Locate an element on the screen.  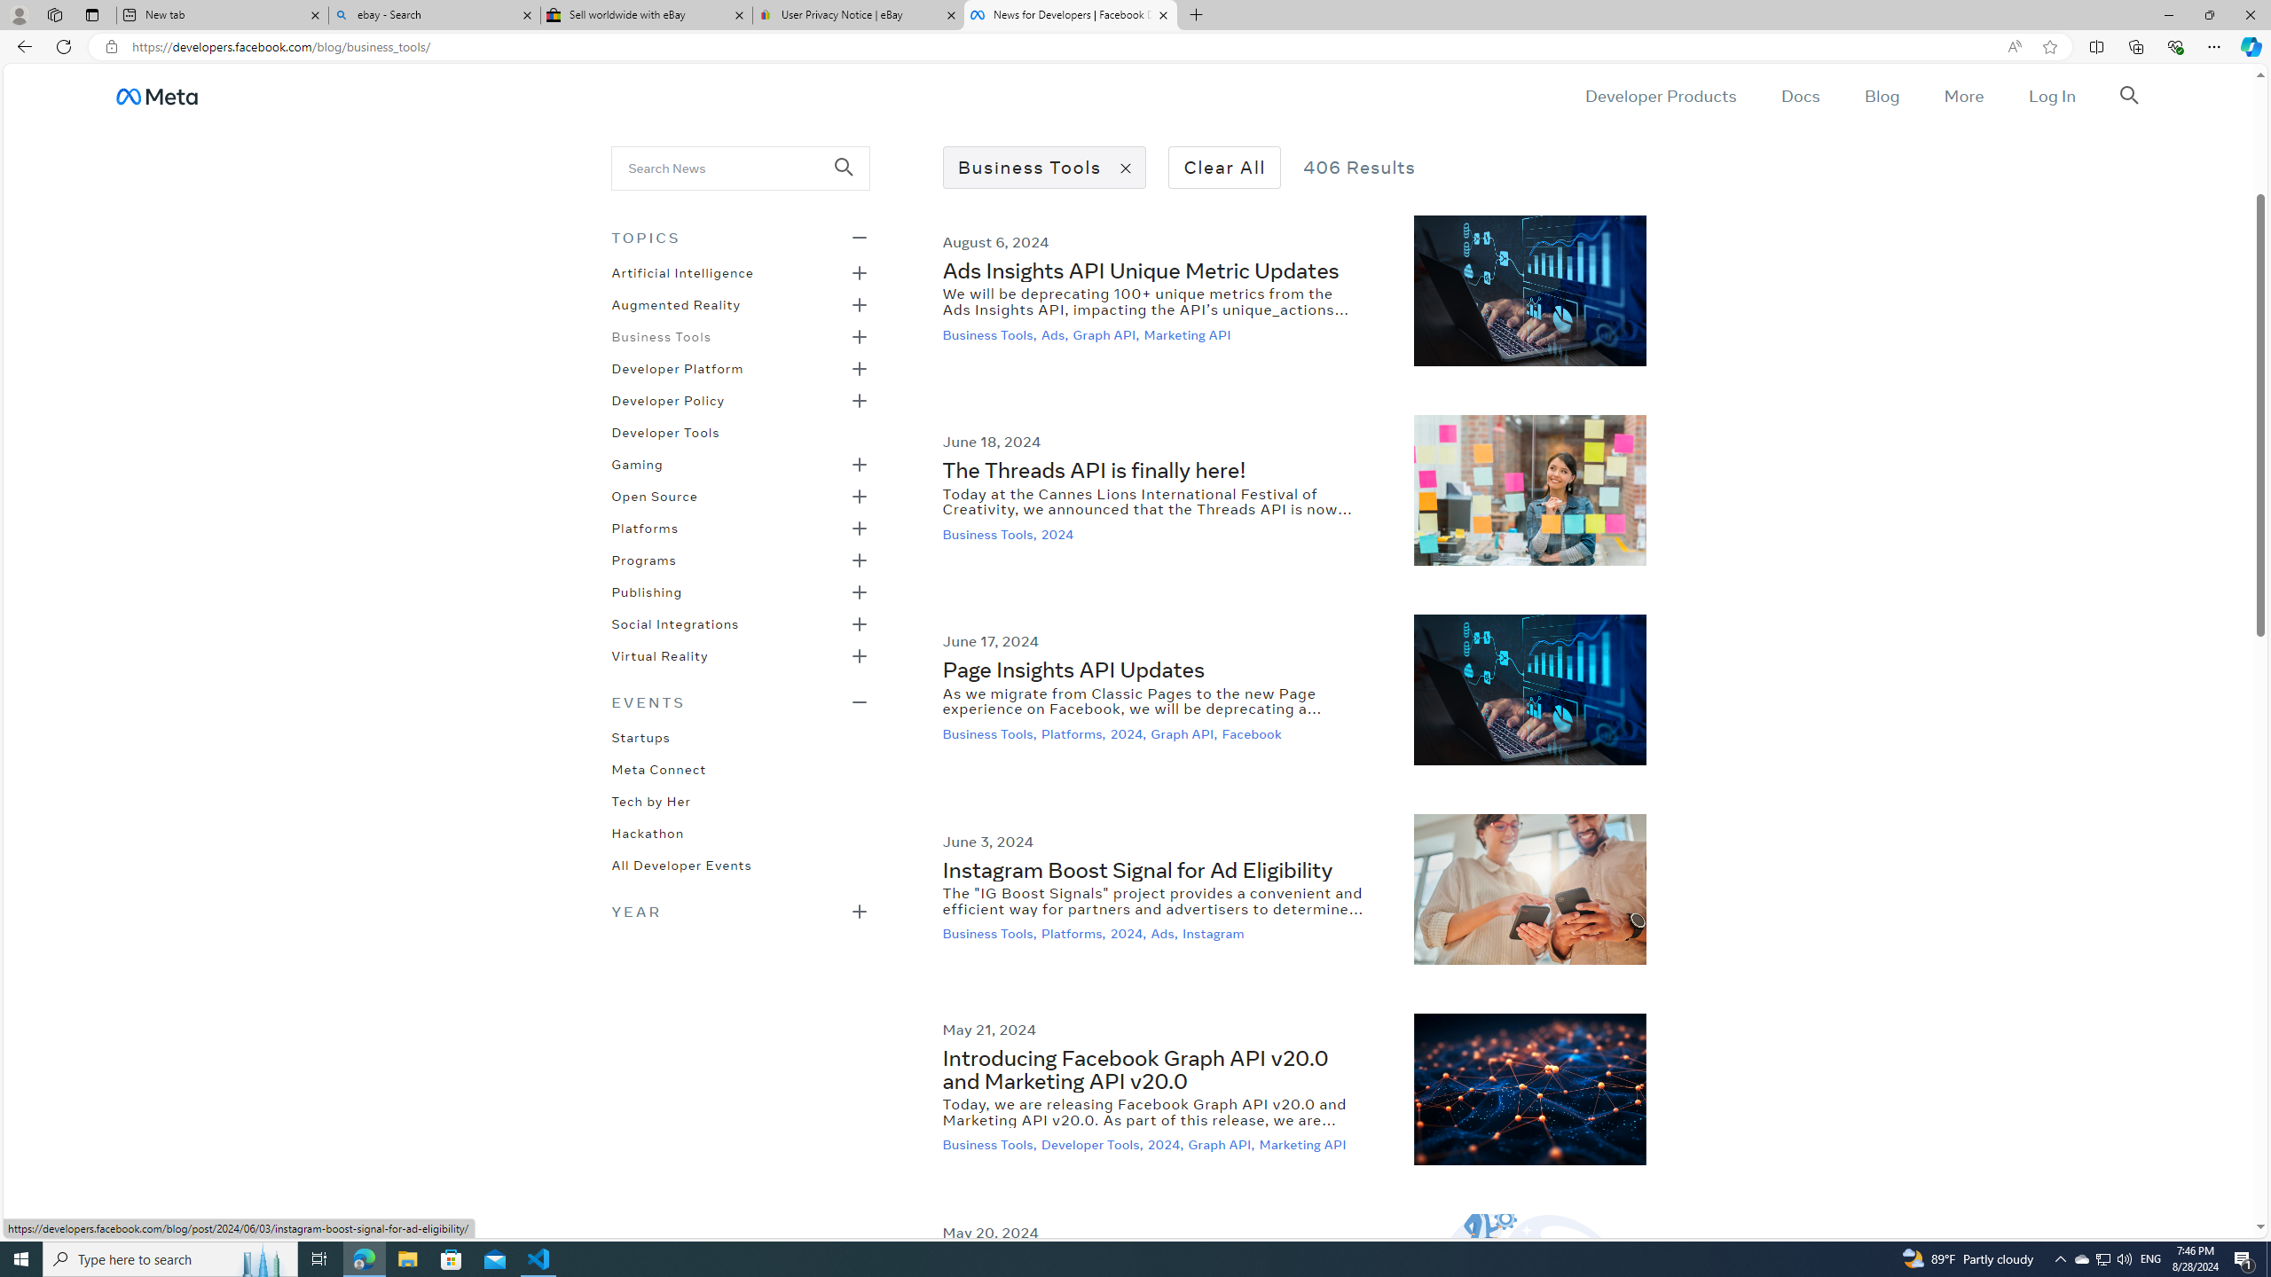
2024 is located at coordinates (1059, 534).